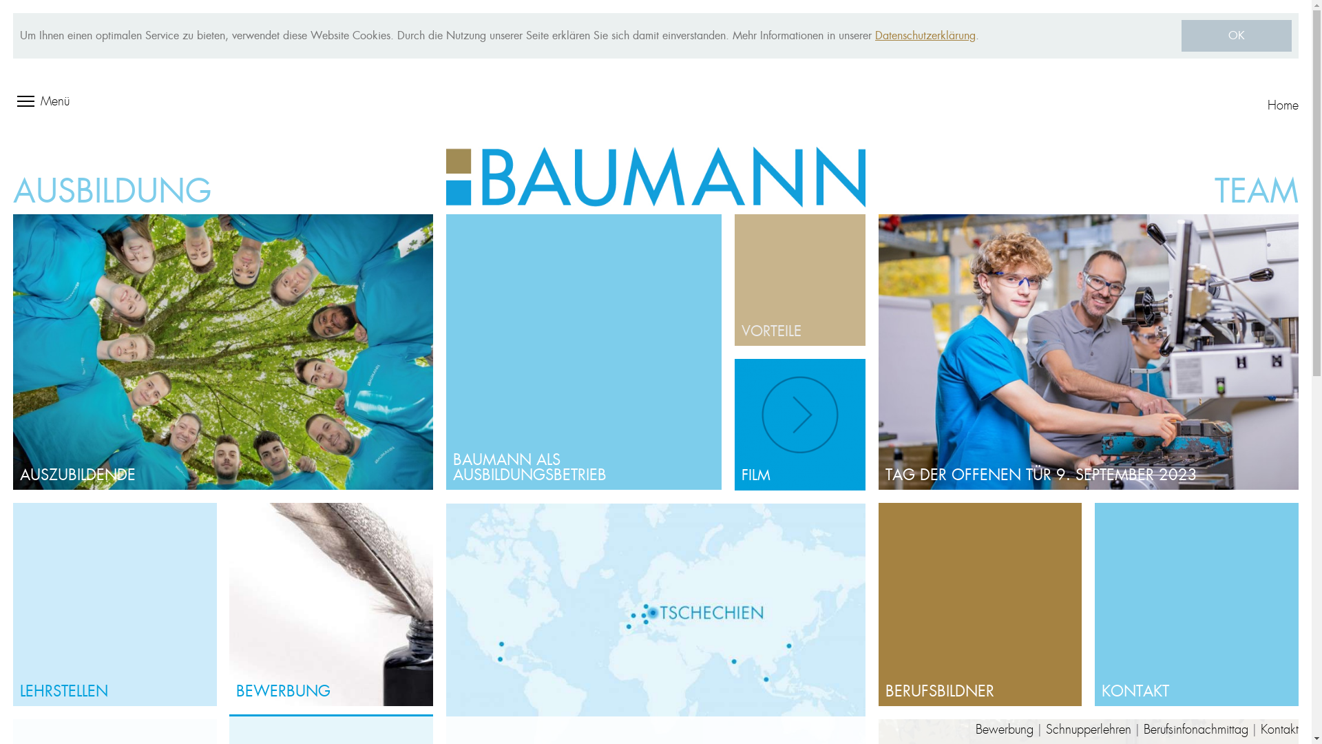  What do you see at coordinates (1196, 730) in the screenshot?
I see `Berufsinfonachmittag` at bounding box center [1196, 730].